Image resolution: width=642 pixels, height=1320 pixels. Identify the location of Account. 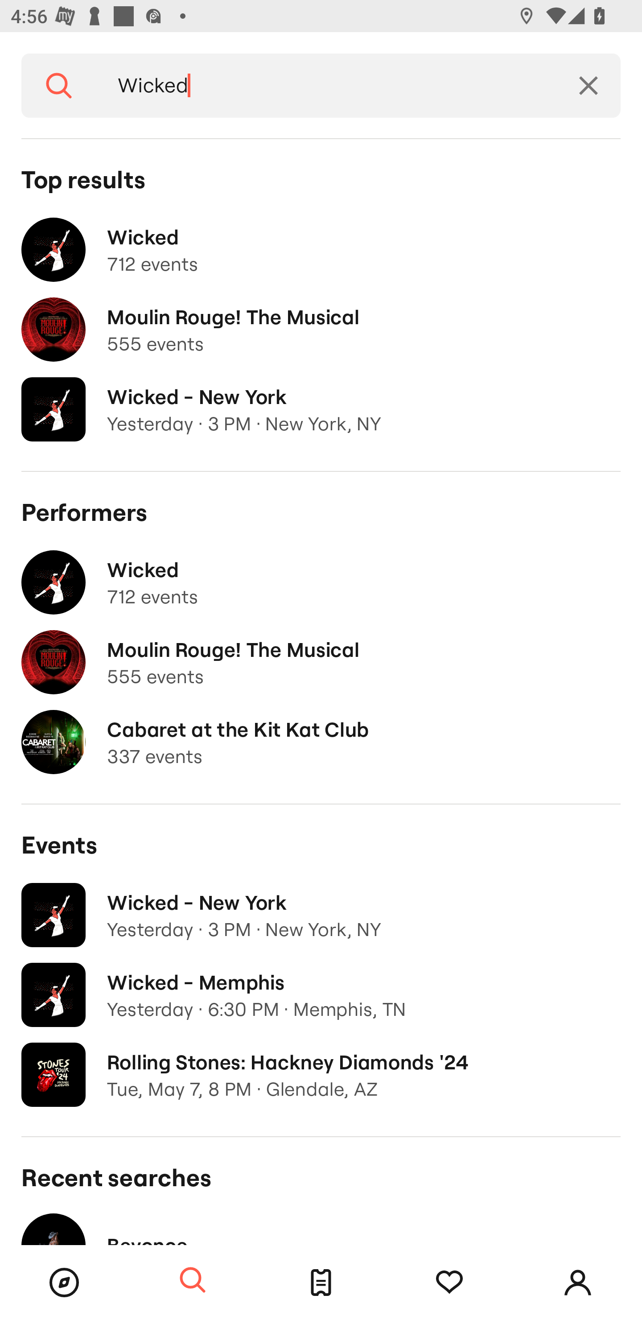
(578, 1283).